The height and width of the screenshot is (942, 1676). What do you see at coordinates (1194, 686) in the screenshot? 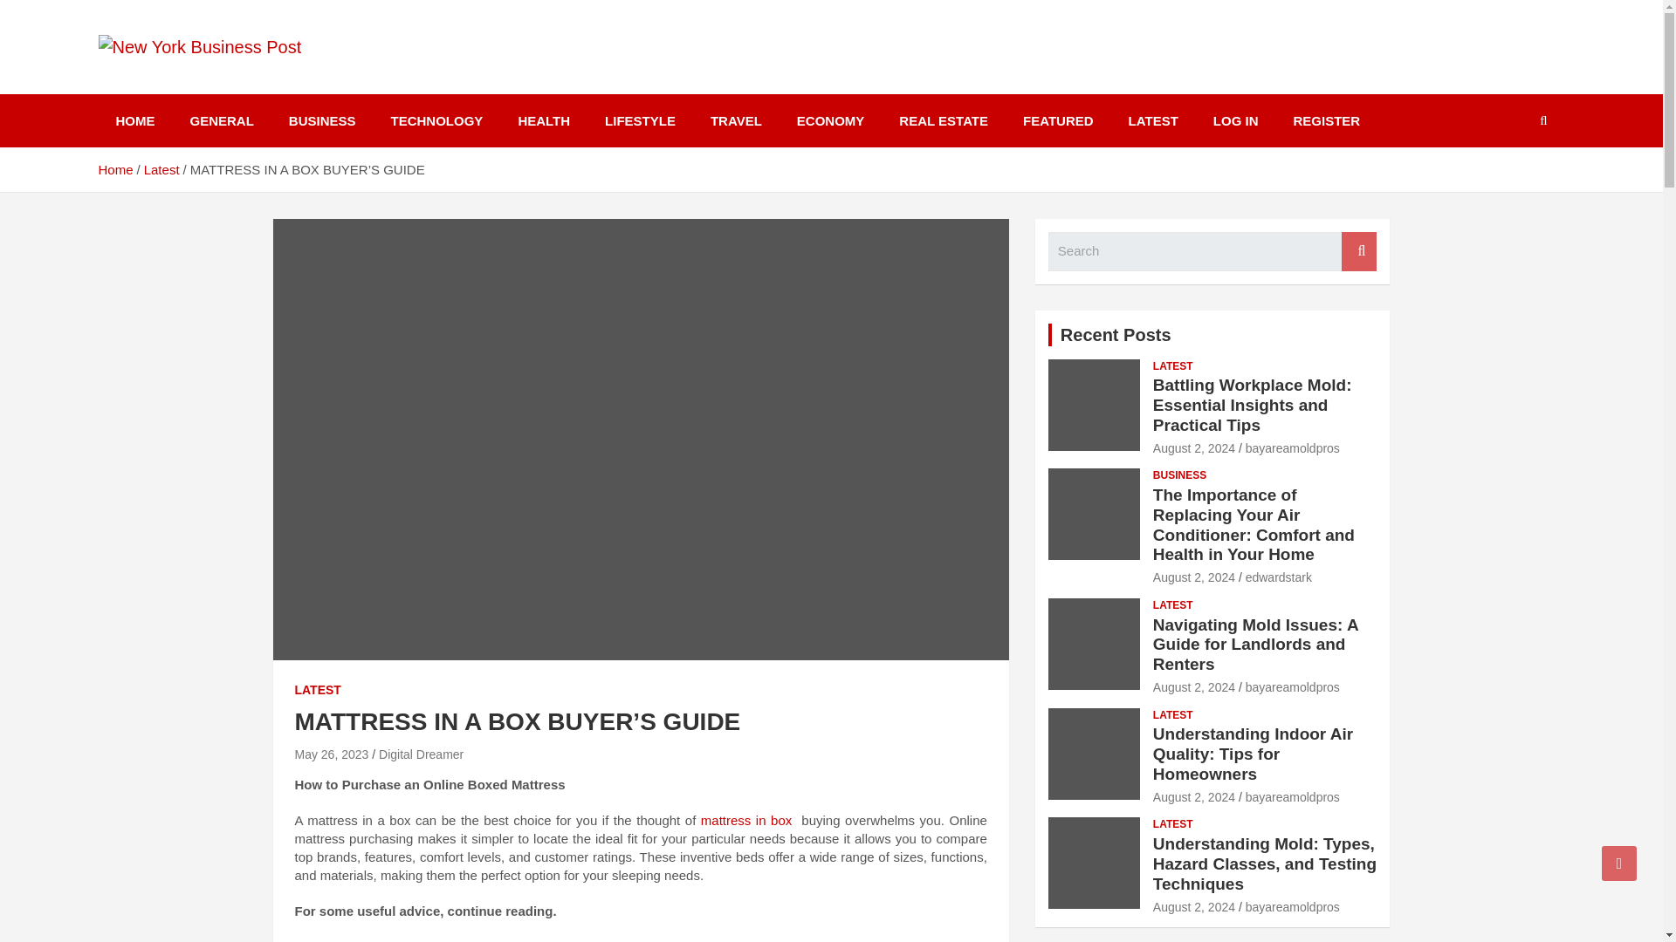
I see `Navigating Mold Issues: A Guide for Landlords and Renters` at bounding box center [1194, 686].